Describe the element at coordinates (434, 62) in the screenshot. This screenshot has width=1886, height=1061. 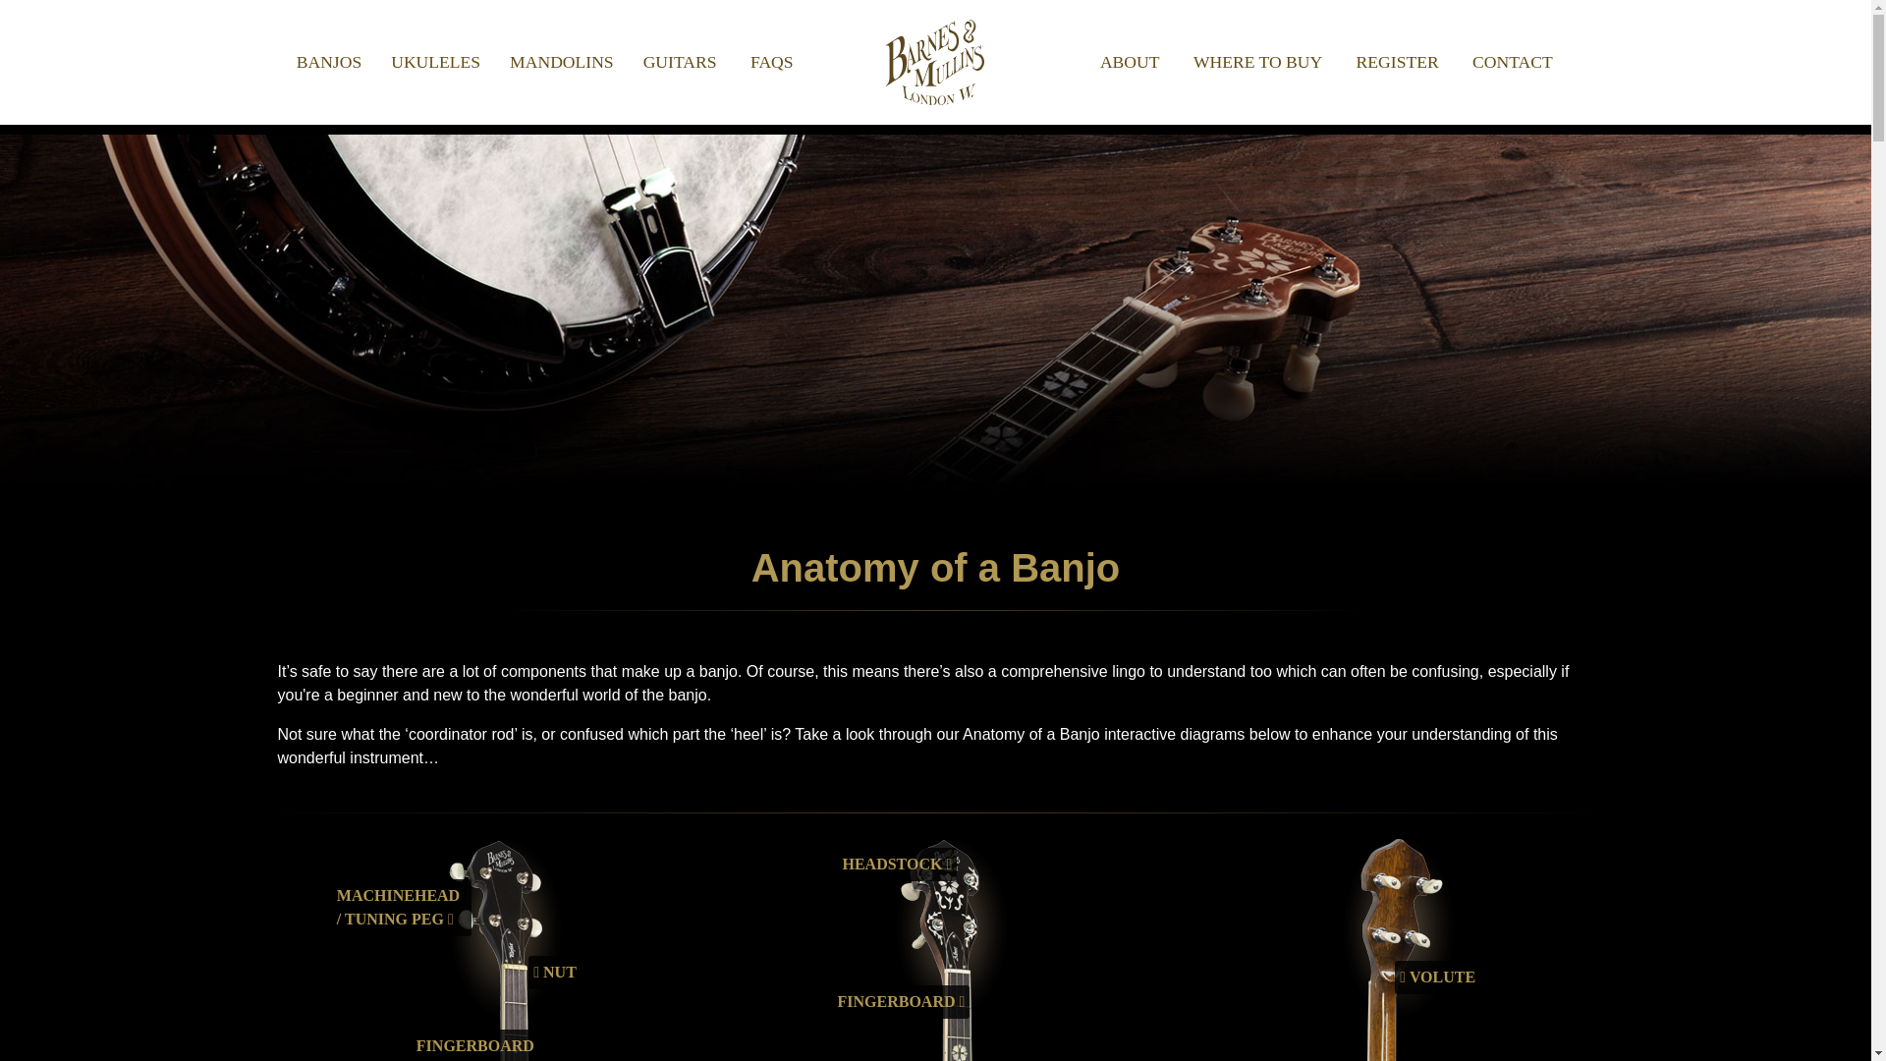
I see `UKULELES` at that location.